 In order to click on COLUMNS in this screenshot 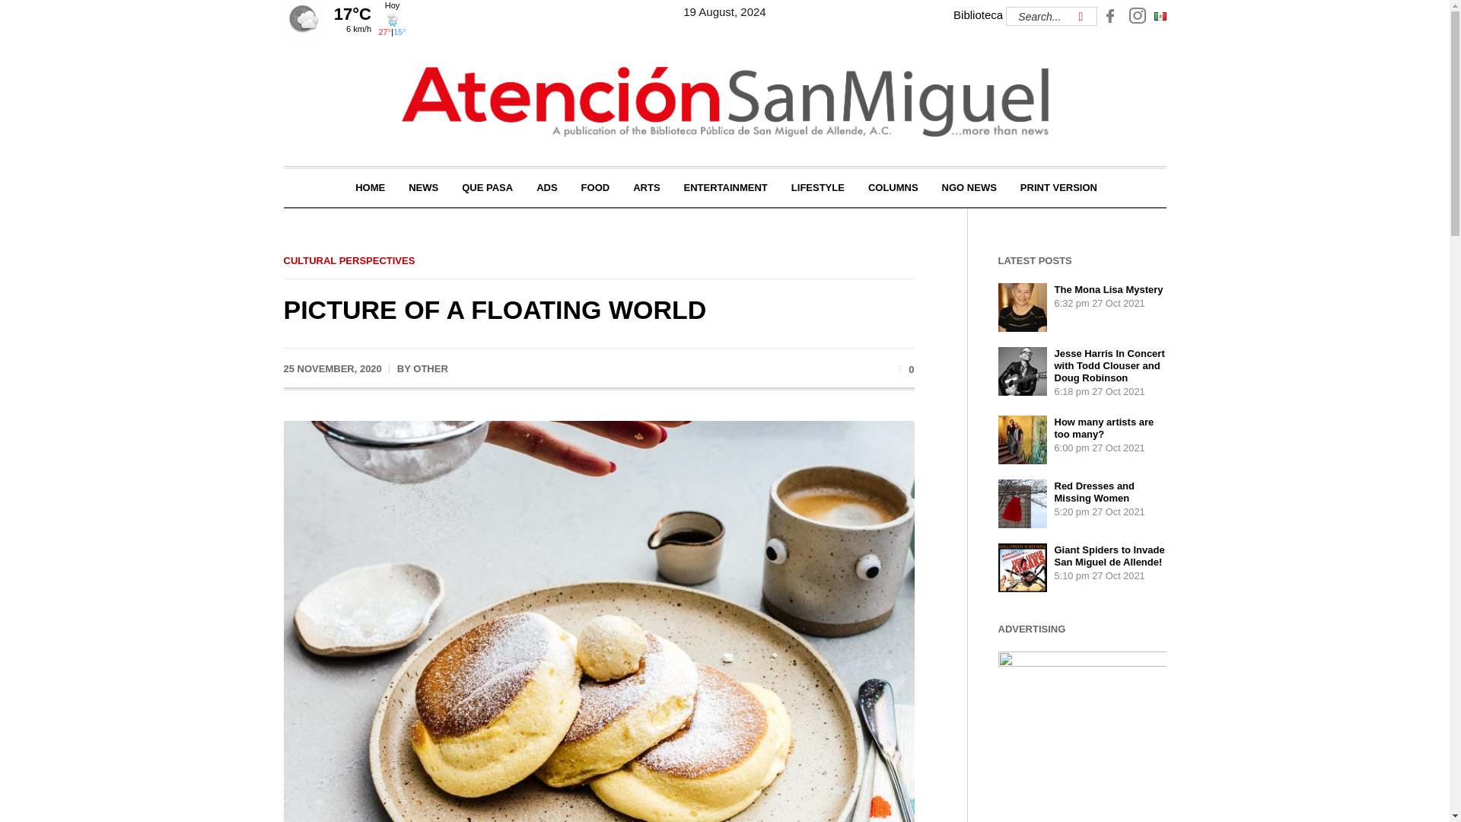, I will do `click(893, 188)`.